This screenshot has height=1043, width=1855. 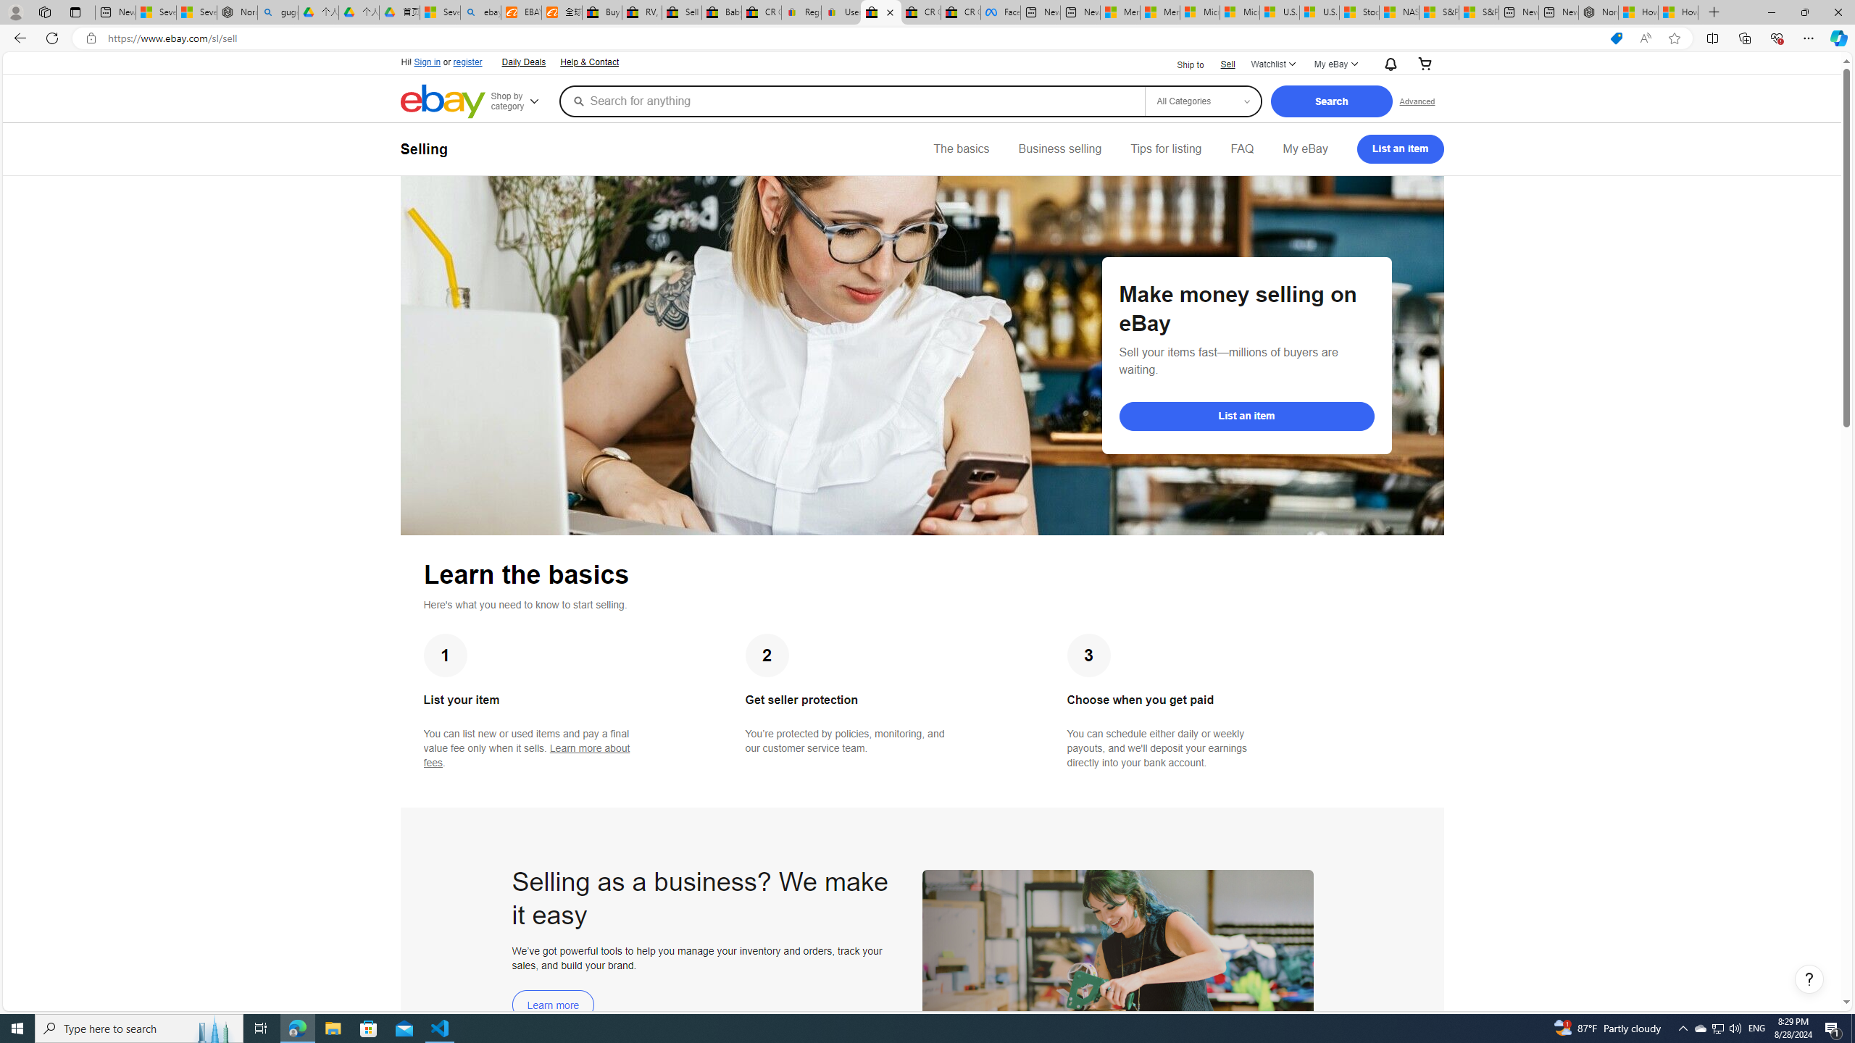 What do you see at coordinates (1001, 12) in the screenshot?
I see `Facebook` at bounding box center [1001, 12].